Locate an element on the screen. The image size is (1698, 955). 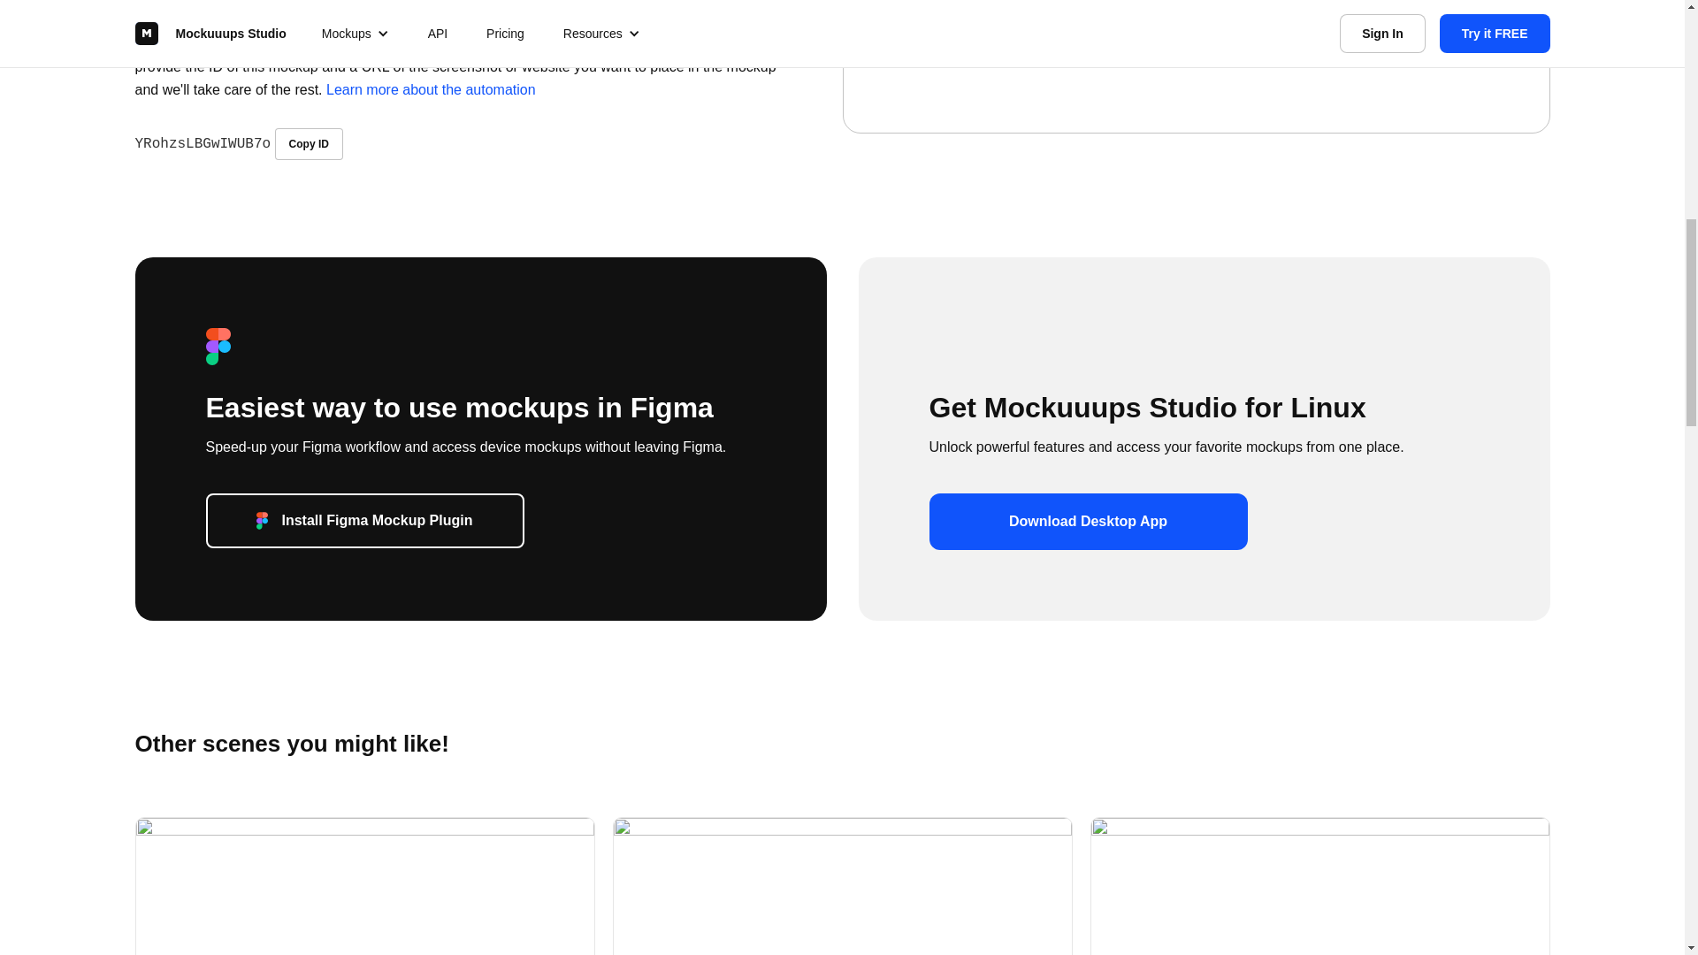
MOCKUP GENERATOR API is located at coordinates (214, 14).